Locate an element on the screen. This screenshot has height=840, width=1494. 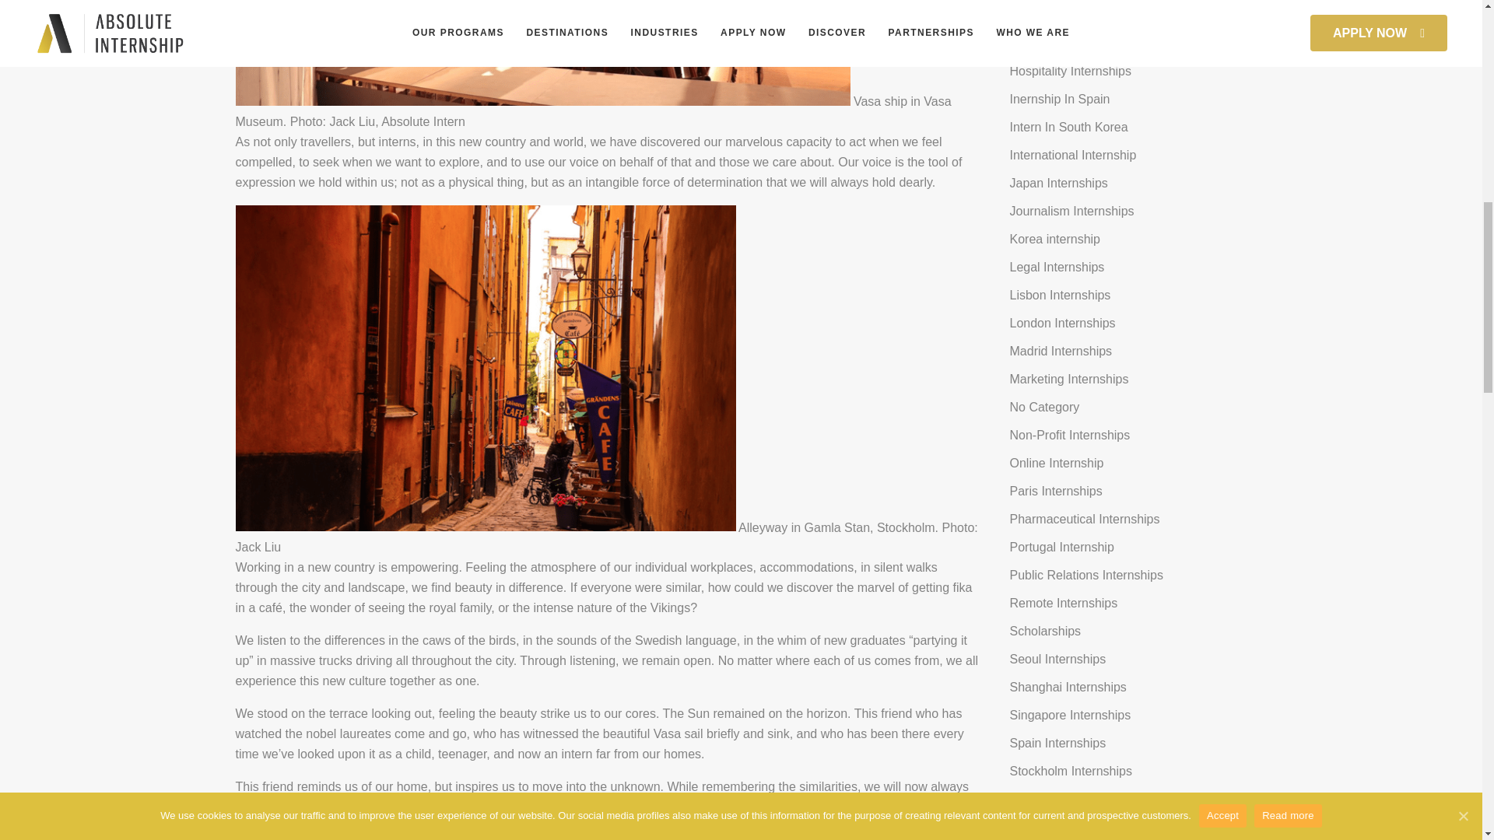
Page 3 is located at coordinates (606, 661).